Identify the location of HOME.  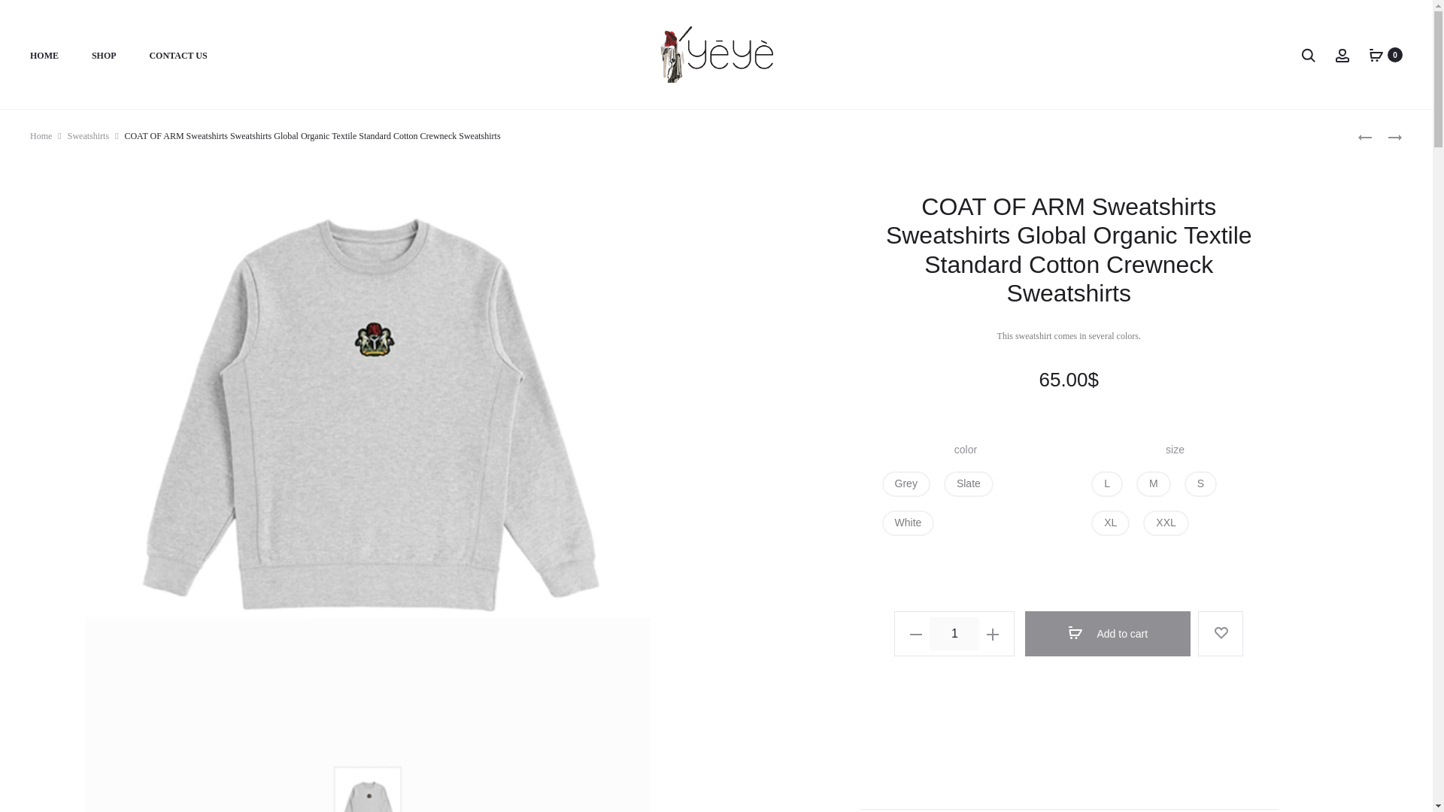
(44, 56).